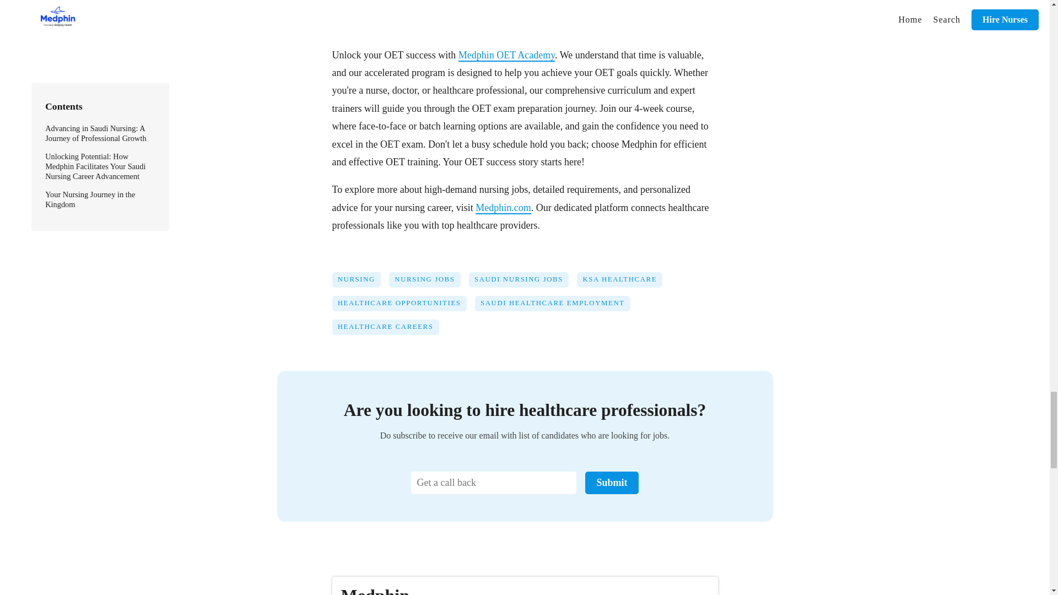  What do you see at coordinates (360, 283) in the screenshot?
I see `NURSING` at bounding box center [360, 283].